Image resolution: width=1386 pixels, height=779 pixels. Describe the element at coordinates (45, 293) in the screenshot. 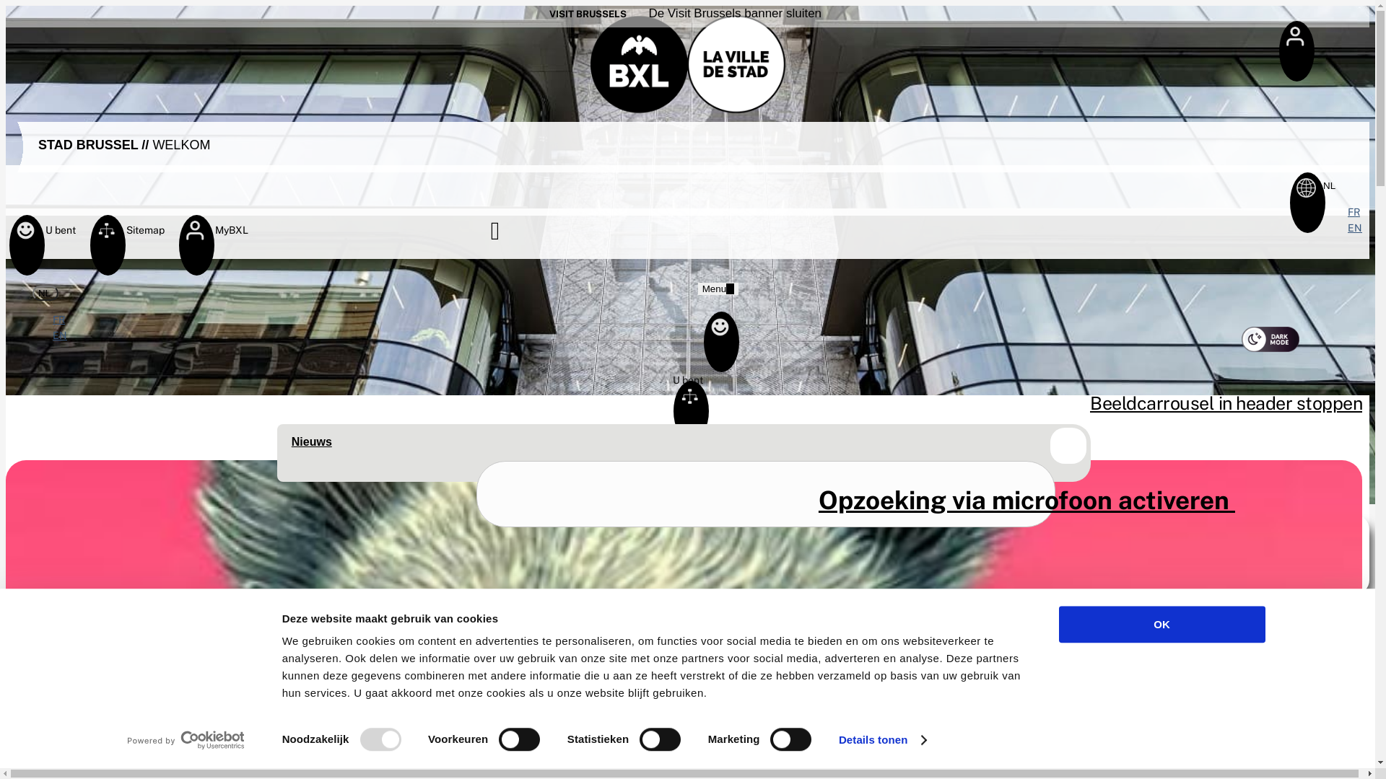

I see `NL ` at that location.